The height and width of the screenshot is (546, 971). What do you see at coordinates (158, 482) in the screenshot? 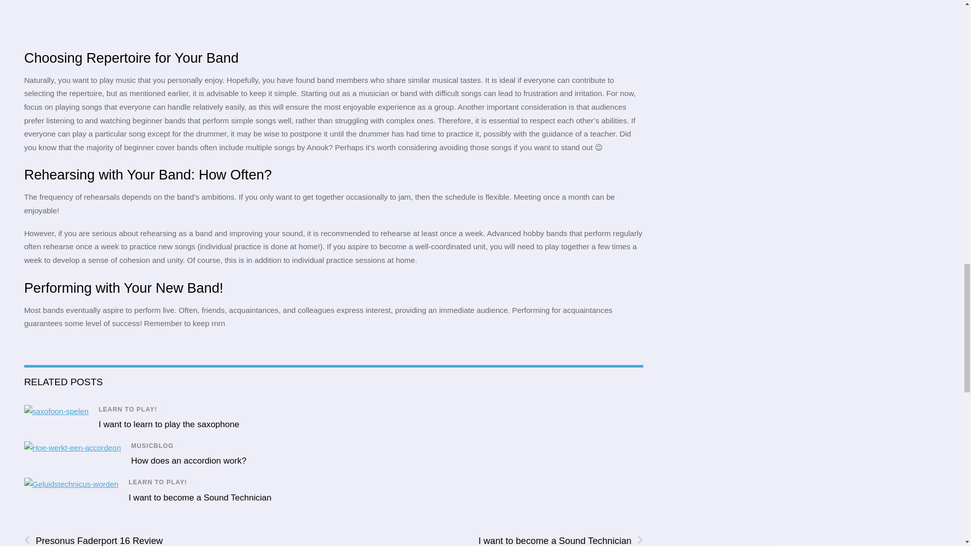
I see `LEARN TO PLAY!` at bounding box center [158, 482].